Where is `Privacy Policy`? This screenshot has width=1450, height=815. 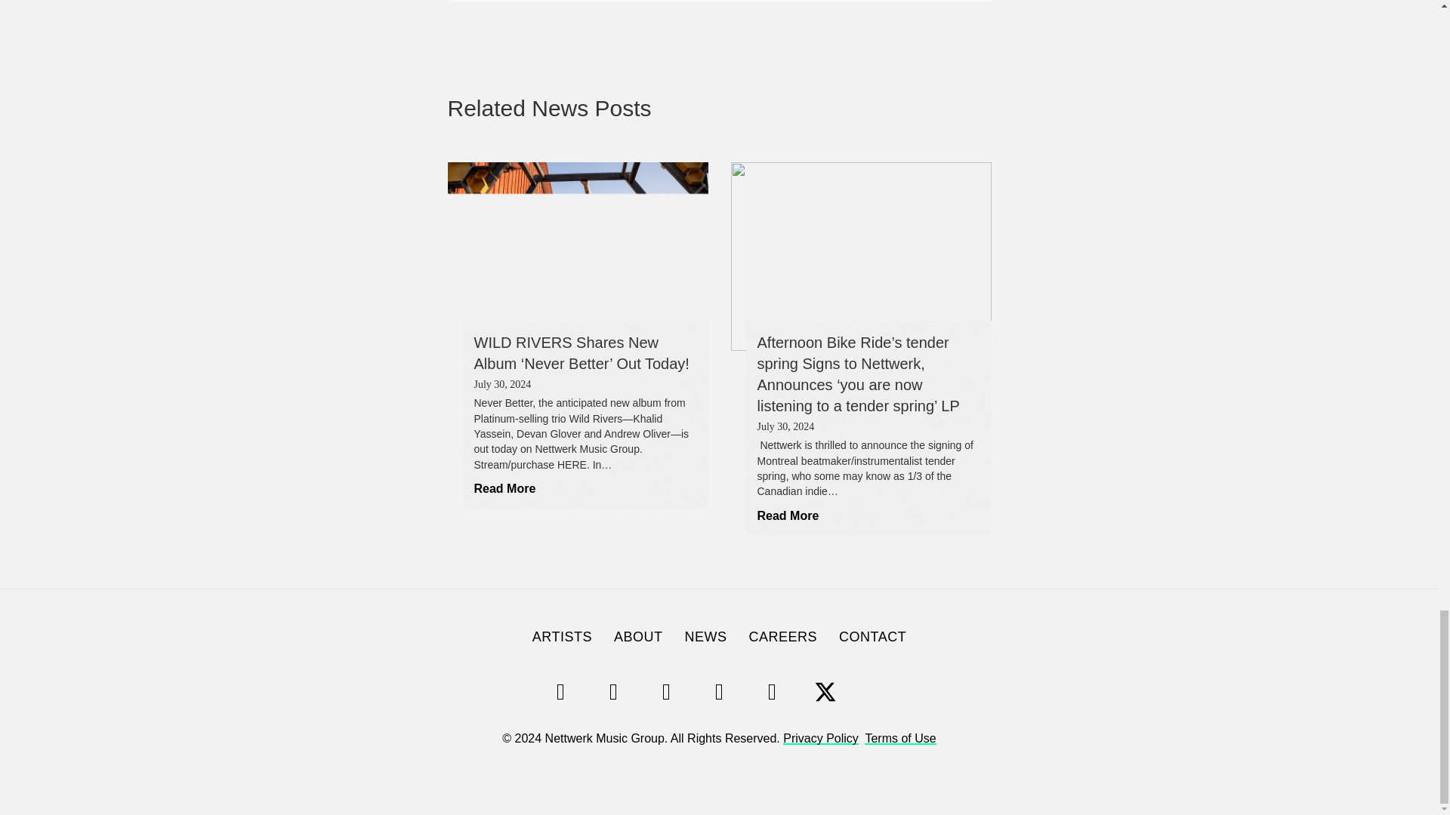
Privacy Policy is located at coordinates (820, 738).